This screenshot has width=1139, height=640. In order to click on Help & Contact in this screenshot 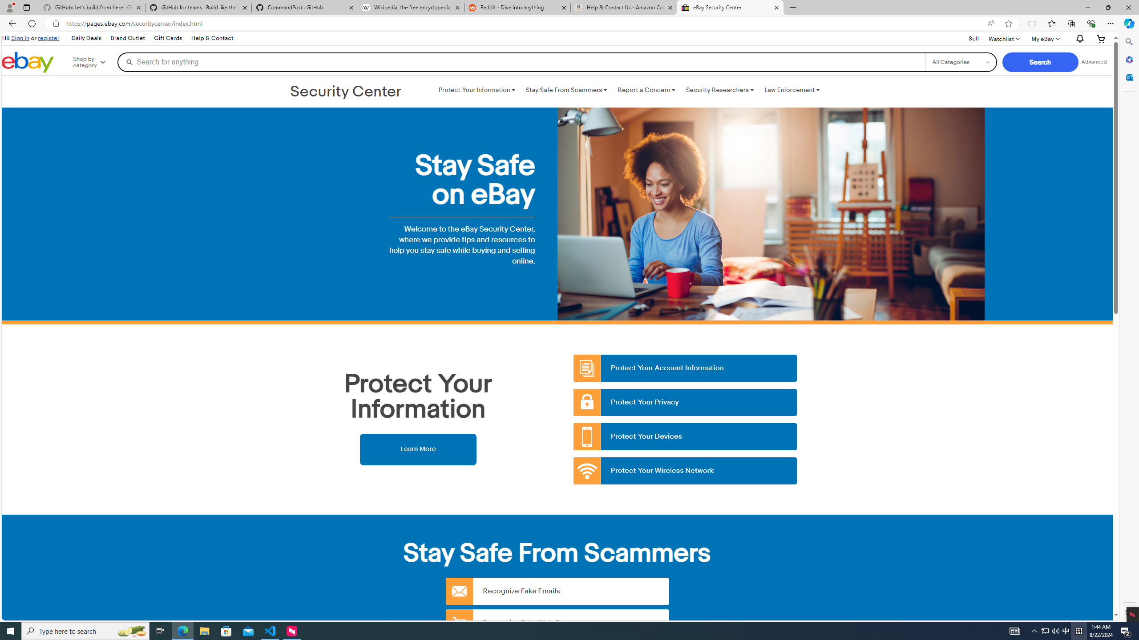, I will do `click(212, 38)`.